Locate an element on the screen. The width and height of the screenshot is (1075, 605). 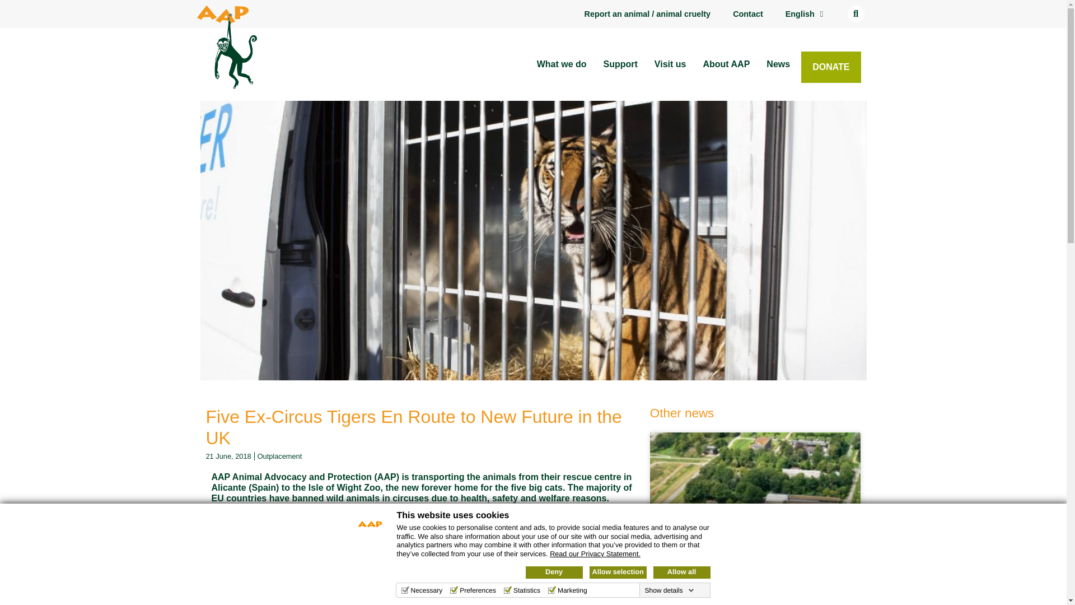
Show details is located at coordinates (669, 590).